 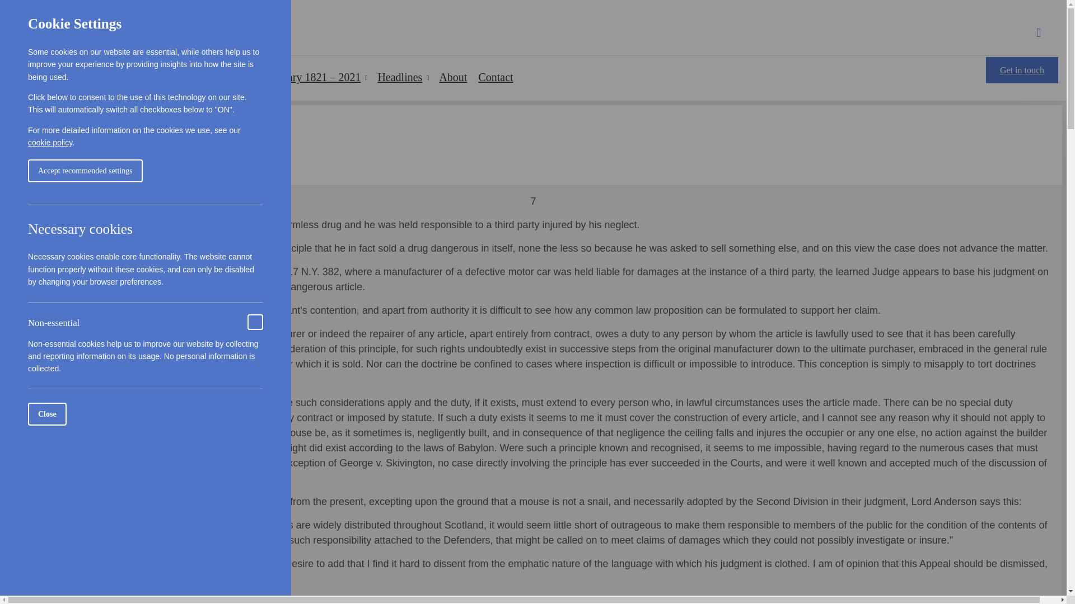 I want to click on Accept recommended settings, so click(x=57, y=171).